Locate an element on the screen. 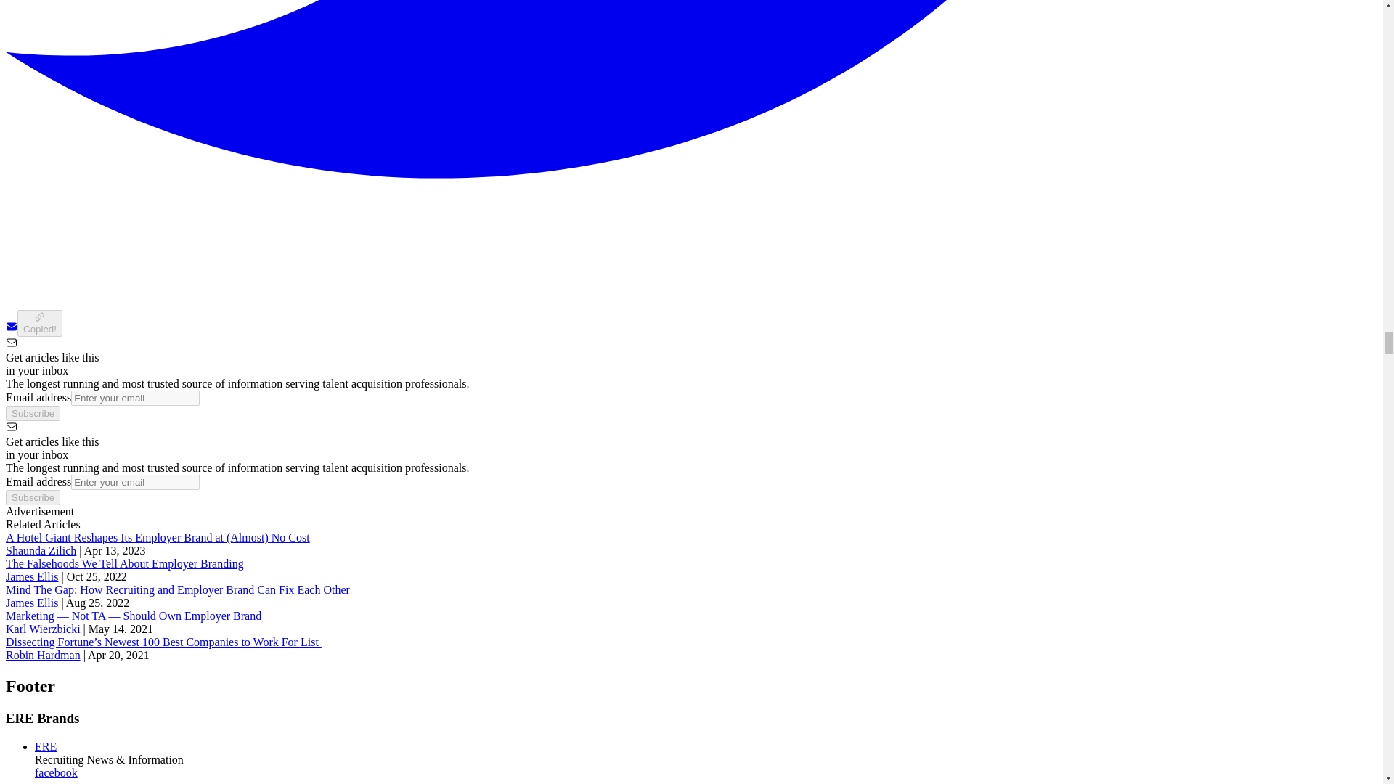 This screenshot has width=1394, height=784. James Ellis is located at coordinates (32, 576).